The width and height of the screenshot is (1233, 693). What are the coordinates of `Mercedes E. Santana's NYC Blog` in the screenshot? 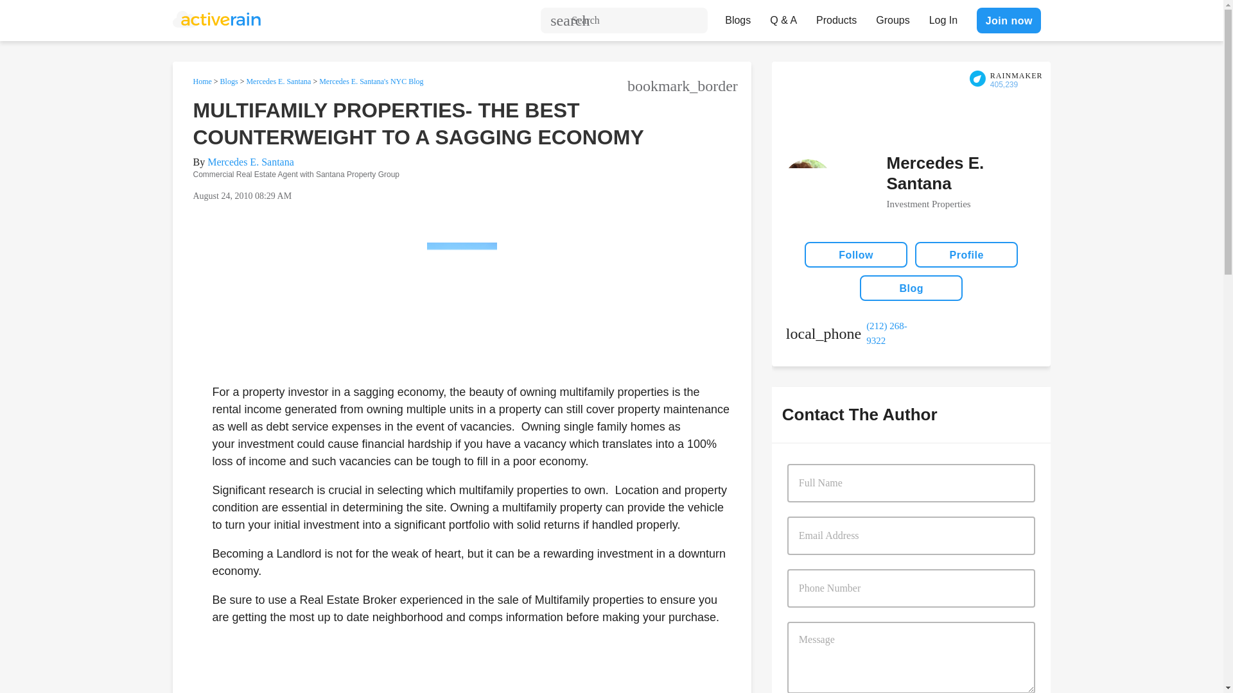 It's located at (371, 81).